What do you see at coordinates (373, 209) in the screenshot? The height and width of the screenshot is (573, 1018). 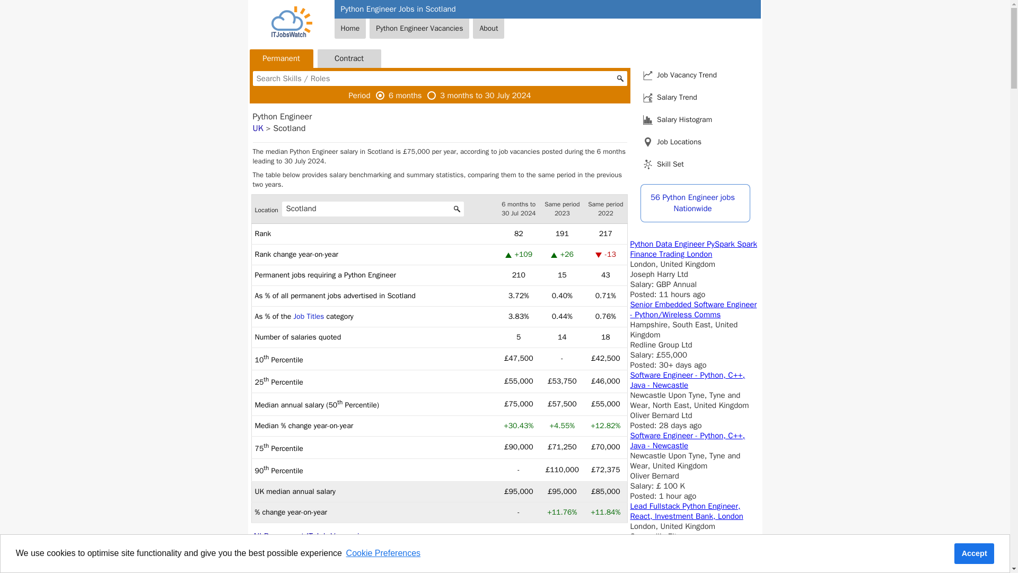 I see `Scotland` at bounding box center [373, 209].